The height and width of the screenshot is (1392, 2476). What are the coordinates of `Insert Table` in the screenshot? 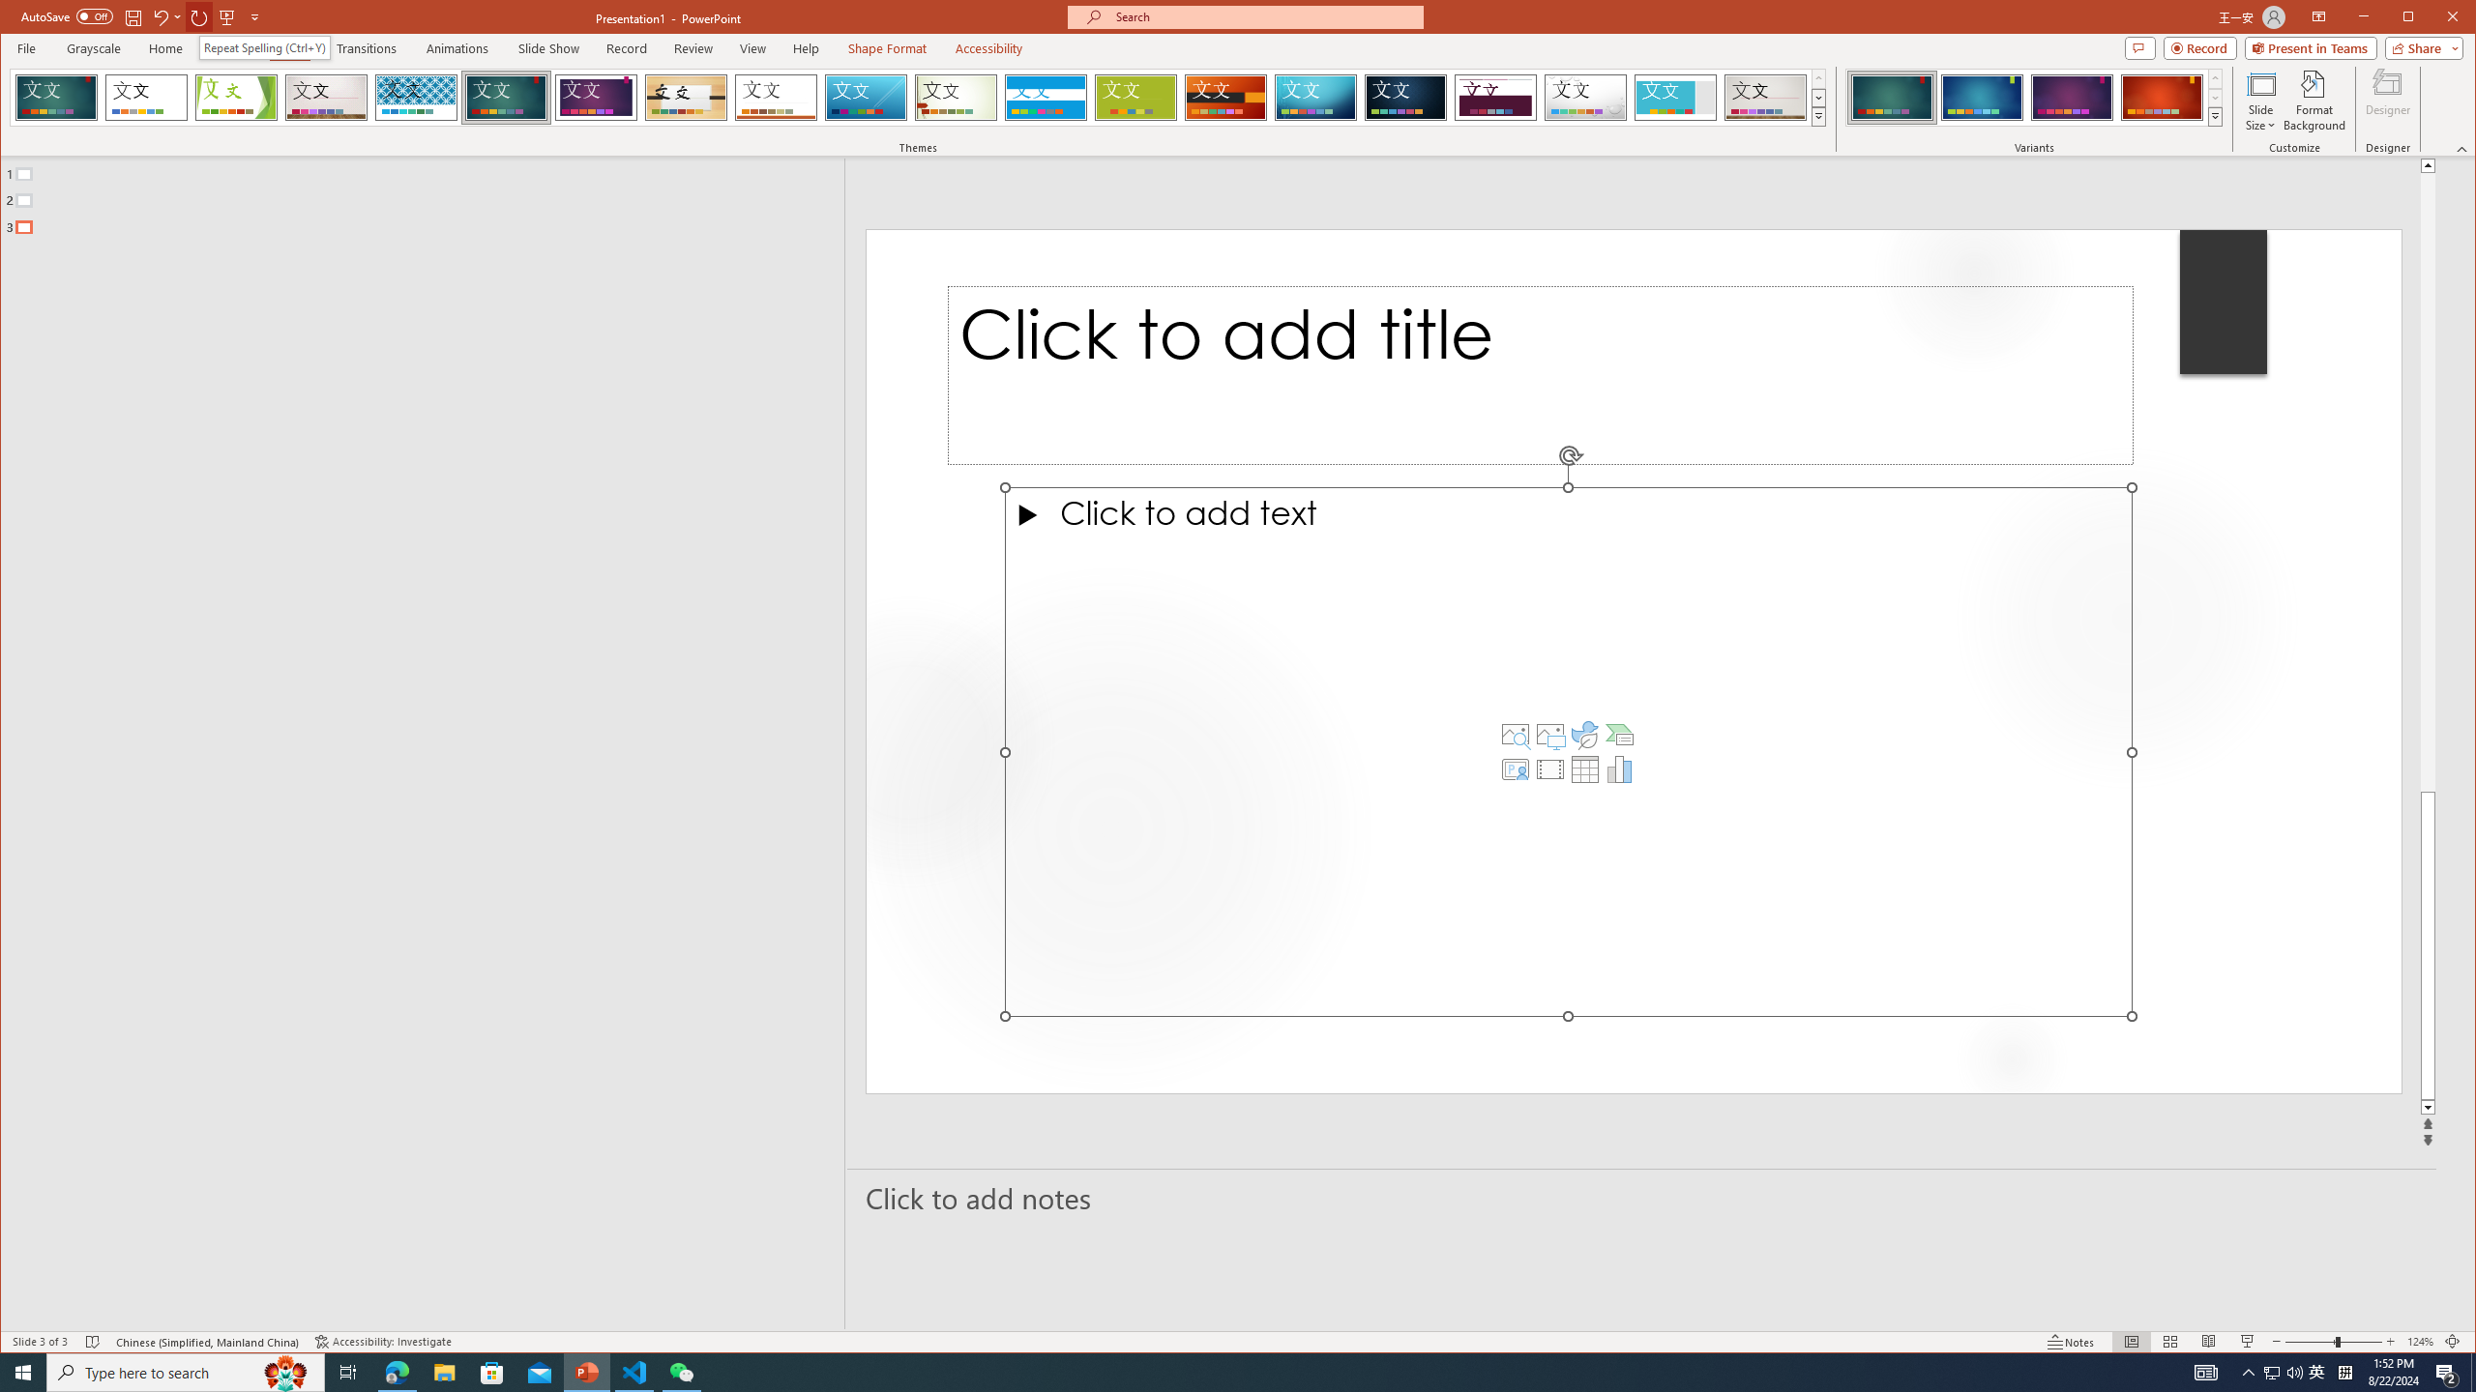 It's located at (1584, 769).